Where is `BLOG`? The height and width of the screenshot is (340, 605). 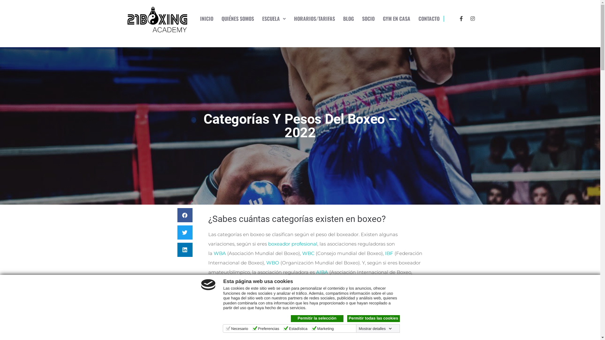 BLOG is located at coordinates (345, 19).